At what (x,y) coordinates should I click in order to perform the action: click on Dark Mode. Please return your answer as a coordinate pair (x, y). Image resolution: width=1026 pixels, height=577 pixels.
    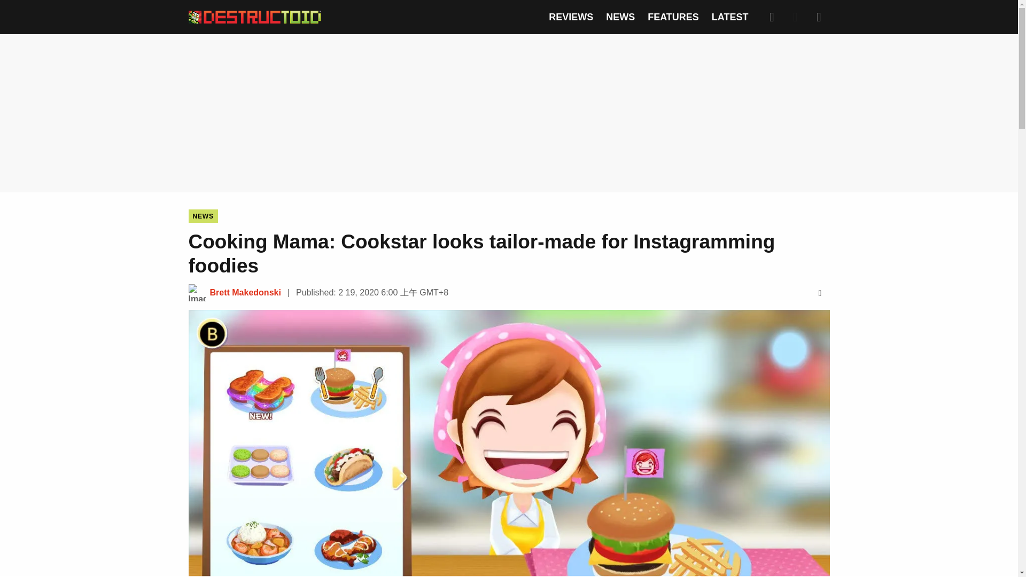
    Looking at the image, I should click on (795, 17).